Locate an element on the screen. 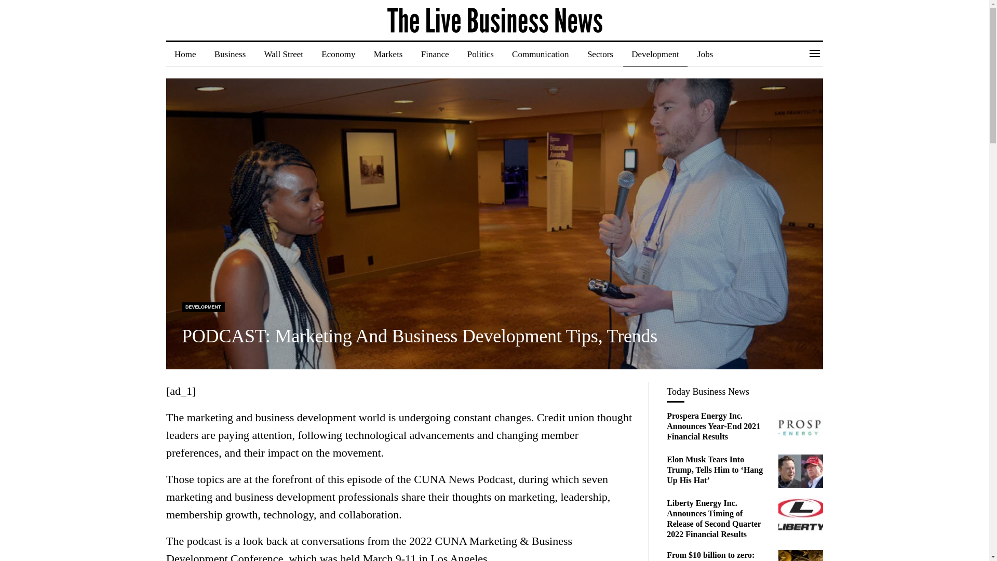 This screenshot has width=997, height=561. Finance is located at coordinates (435, 54).